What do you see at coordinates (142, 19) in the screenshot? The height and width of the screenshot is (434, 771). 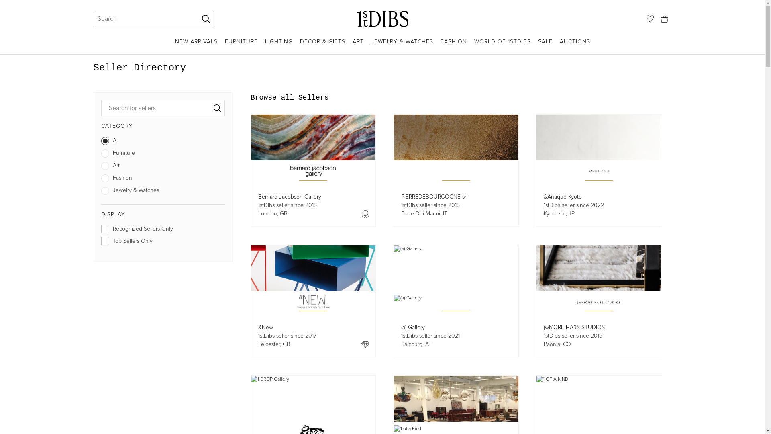 I see `Search` at bounding box center [142, 19].